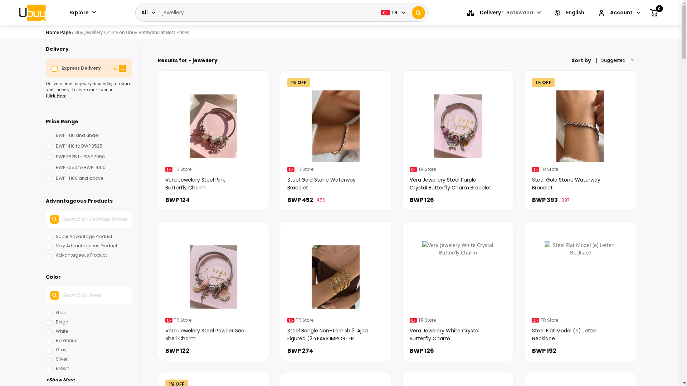  Describe the element at coordinates (291, 320) in the screenshot. I see `TR Store` at that location.